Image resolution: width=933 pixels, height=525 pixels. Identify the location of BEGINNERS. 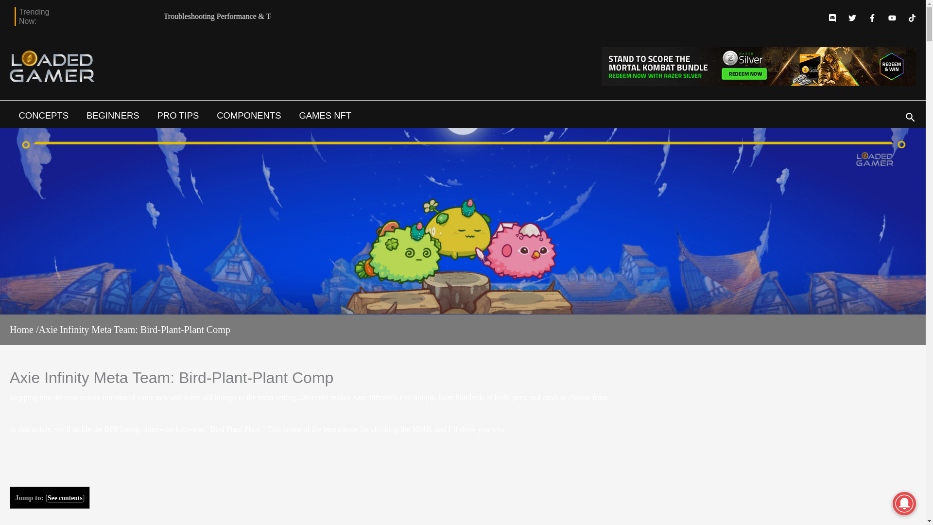
(113, 116).